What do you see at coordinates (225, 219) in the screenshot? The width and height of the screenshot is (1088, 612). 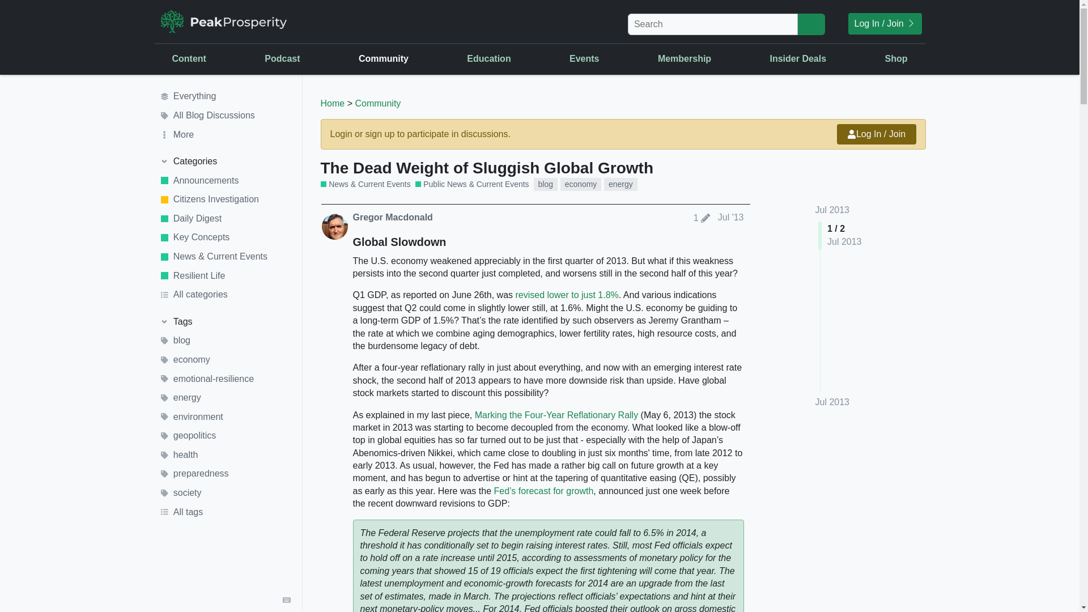 I see `Daily Digest` at bounding box center [225, 219].